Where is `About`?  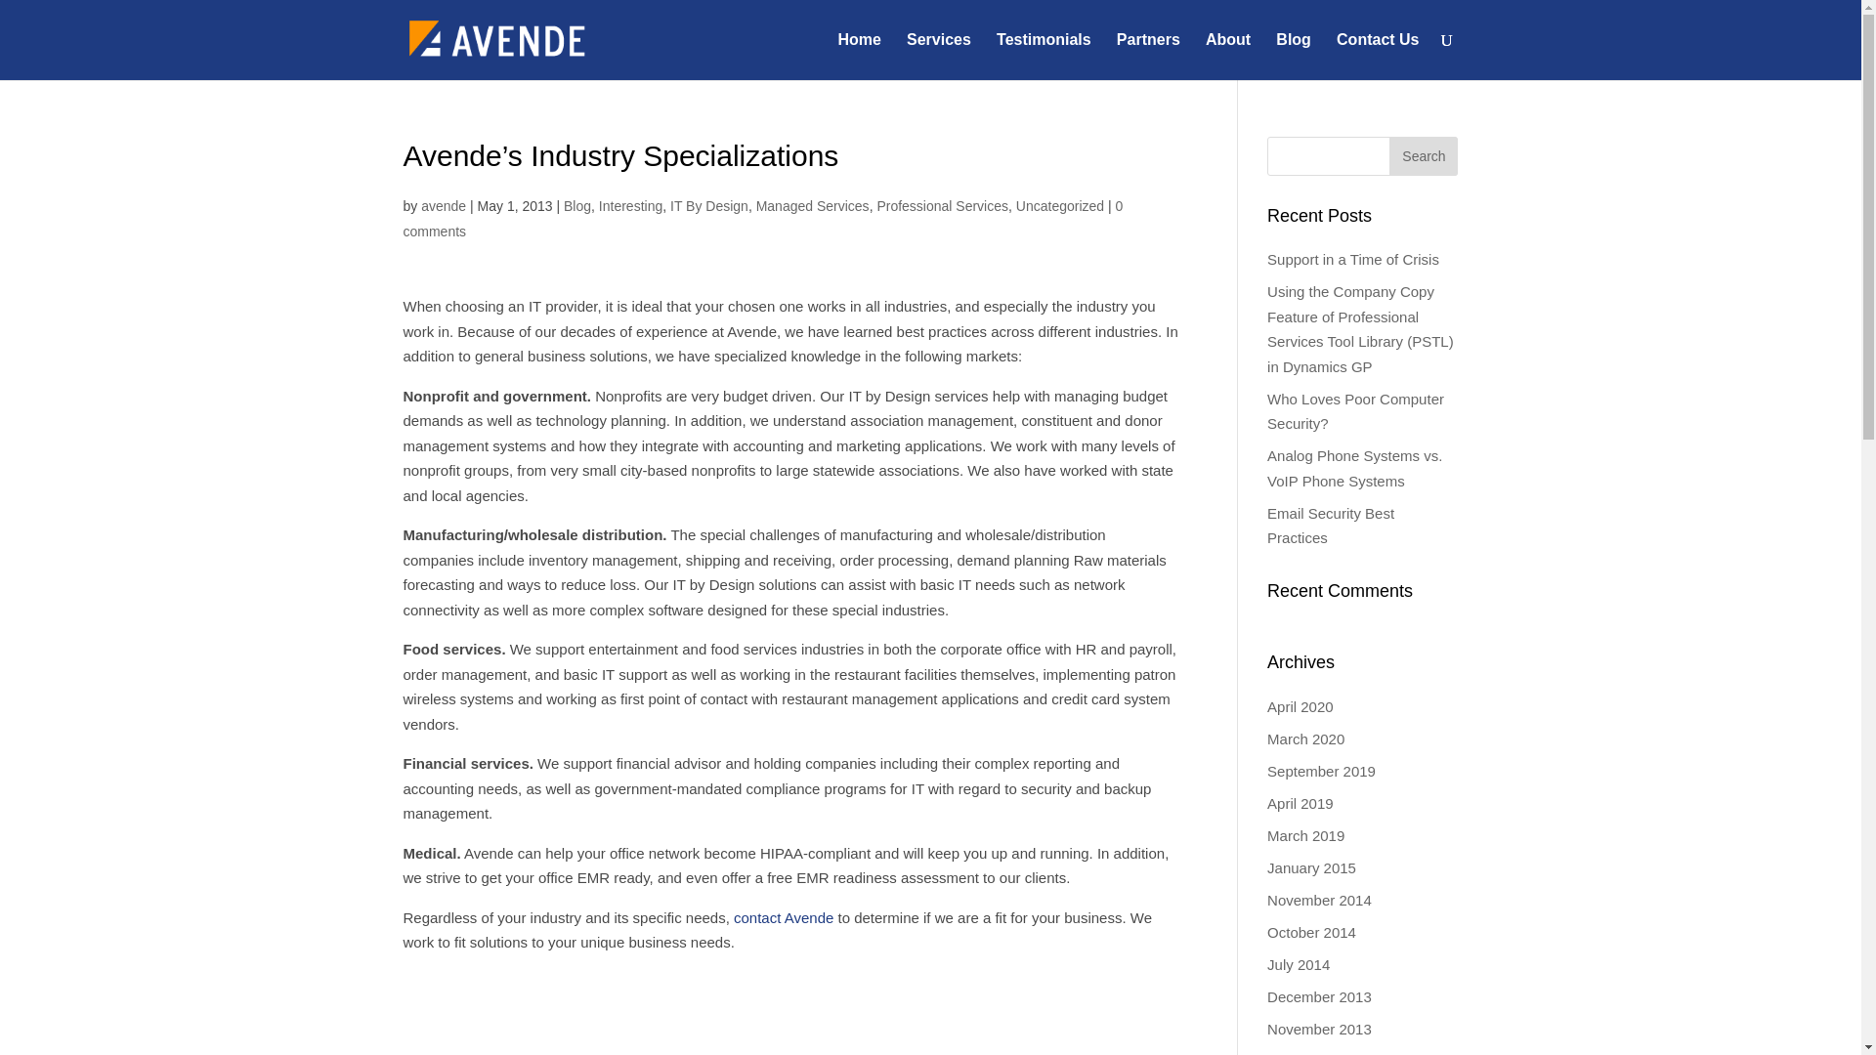 About is located at coordinates (1228, 57).